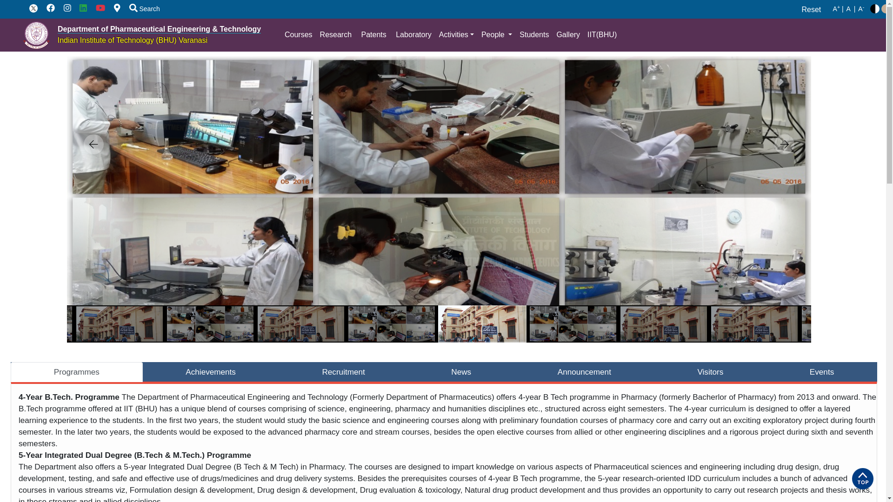 The image size is (893, 502). Describe the element at coordinates (141, 8) in the screenshot. I see `Search` at that location.